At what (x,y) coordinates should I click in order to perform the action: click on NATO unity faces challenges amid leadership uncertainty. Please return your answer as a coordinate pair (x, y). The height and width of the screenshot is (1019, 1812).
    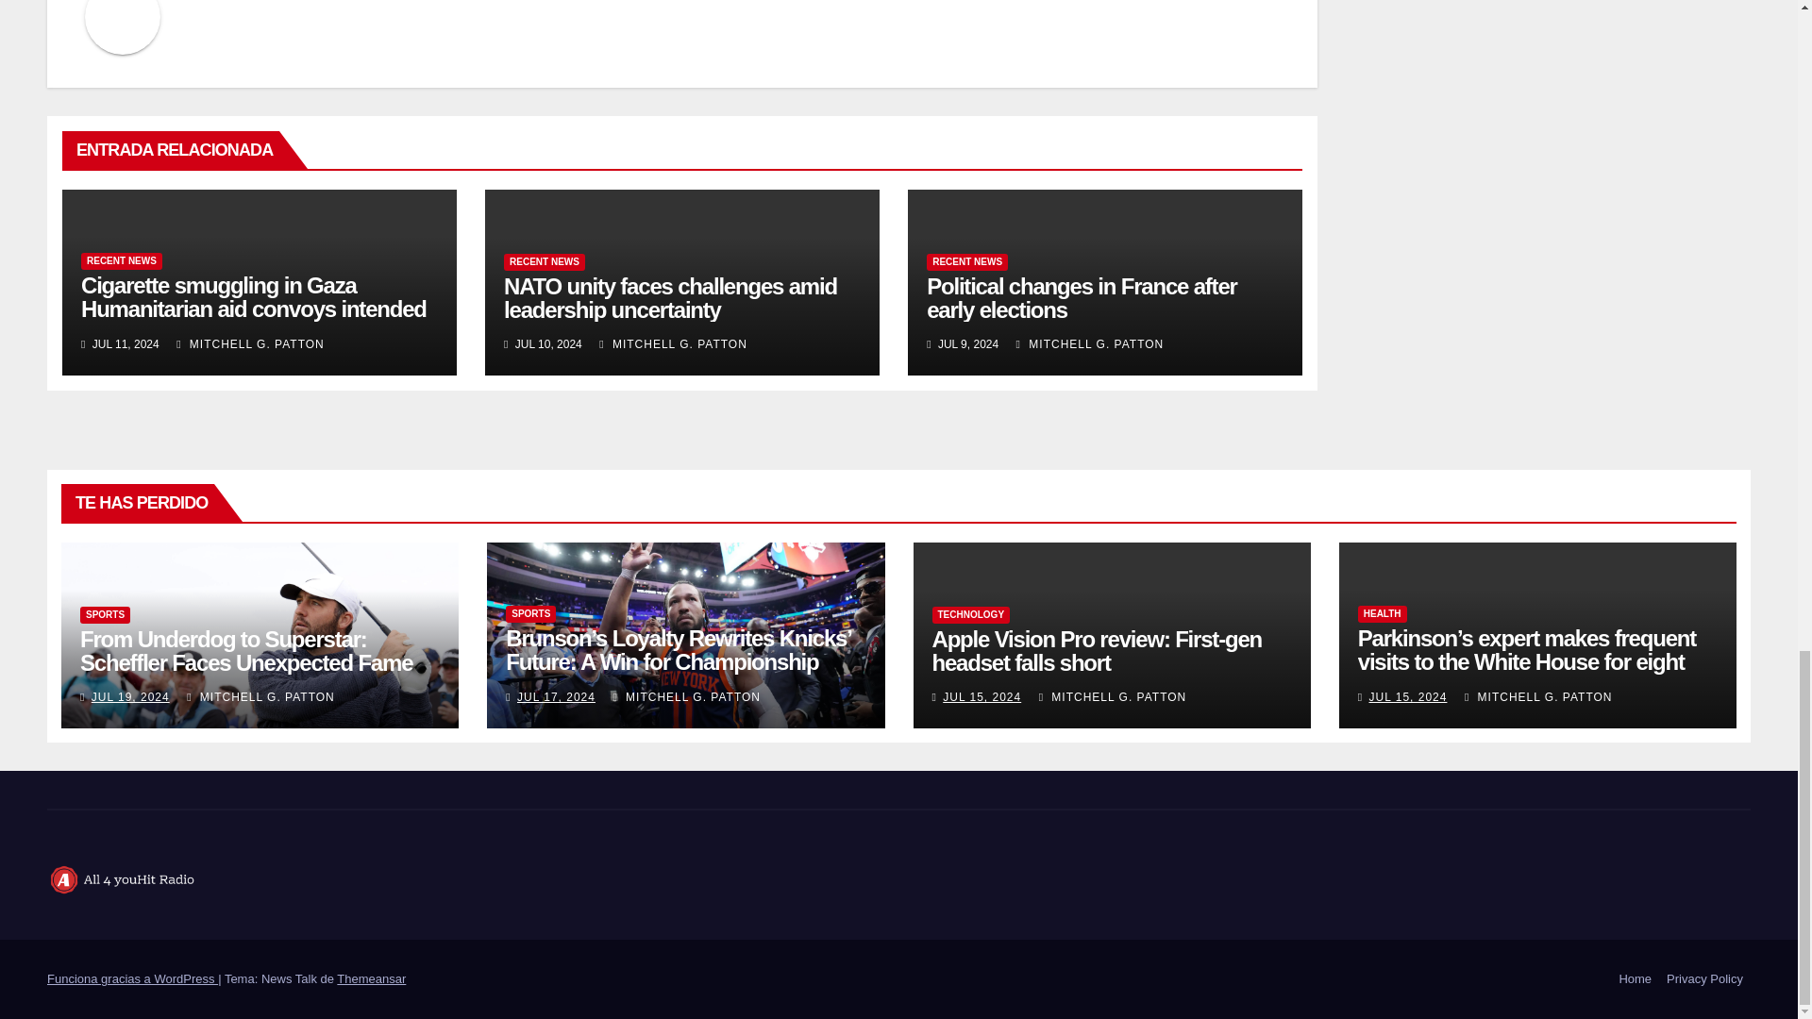
    Looking at the image, I should click on (670, 298).